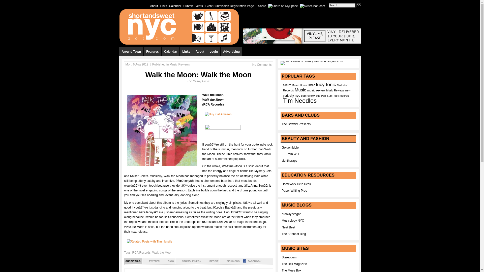  Describe the element at coordinates (153, 51) in the screenshot. I see `Features` at that location.